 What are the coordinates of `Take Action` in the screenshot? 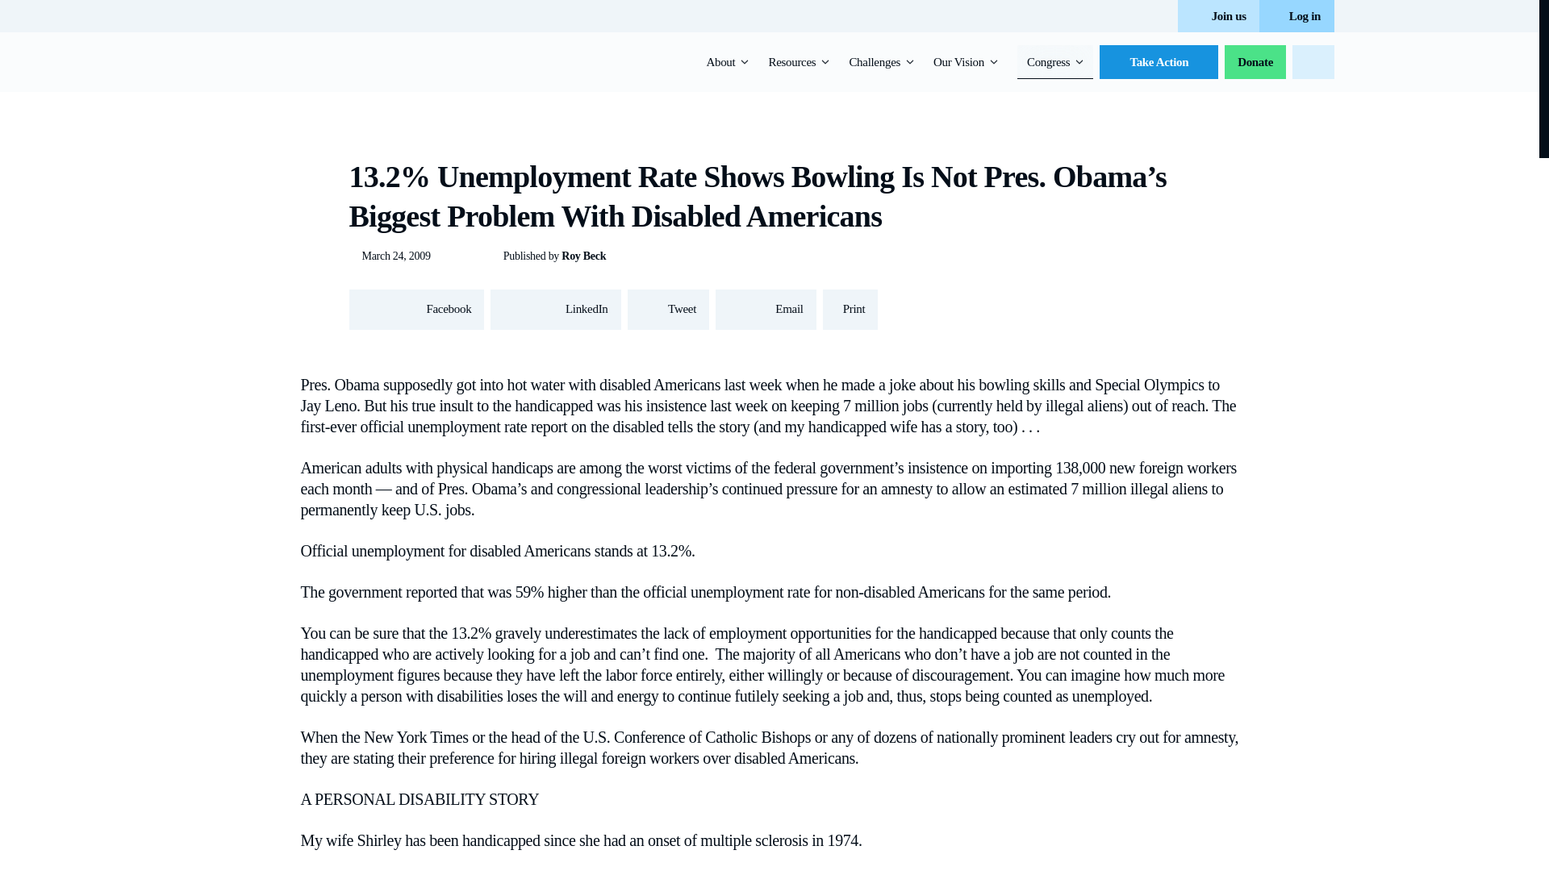 It's located at (1159, 62).